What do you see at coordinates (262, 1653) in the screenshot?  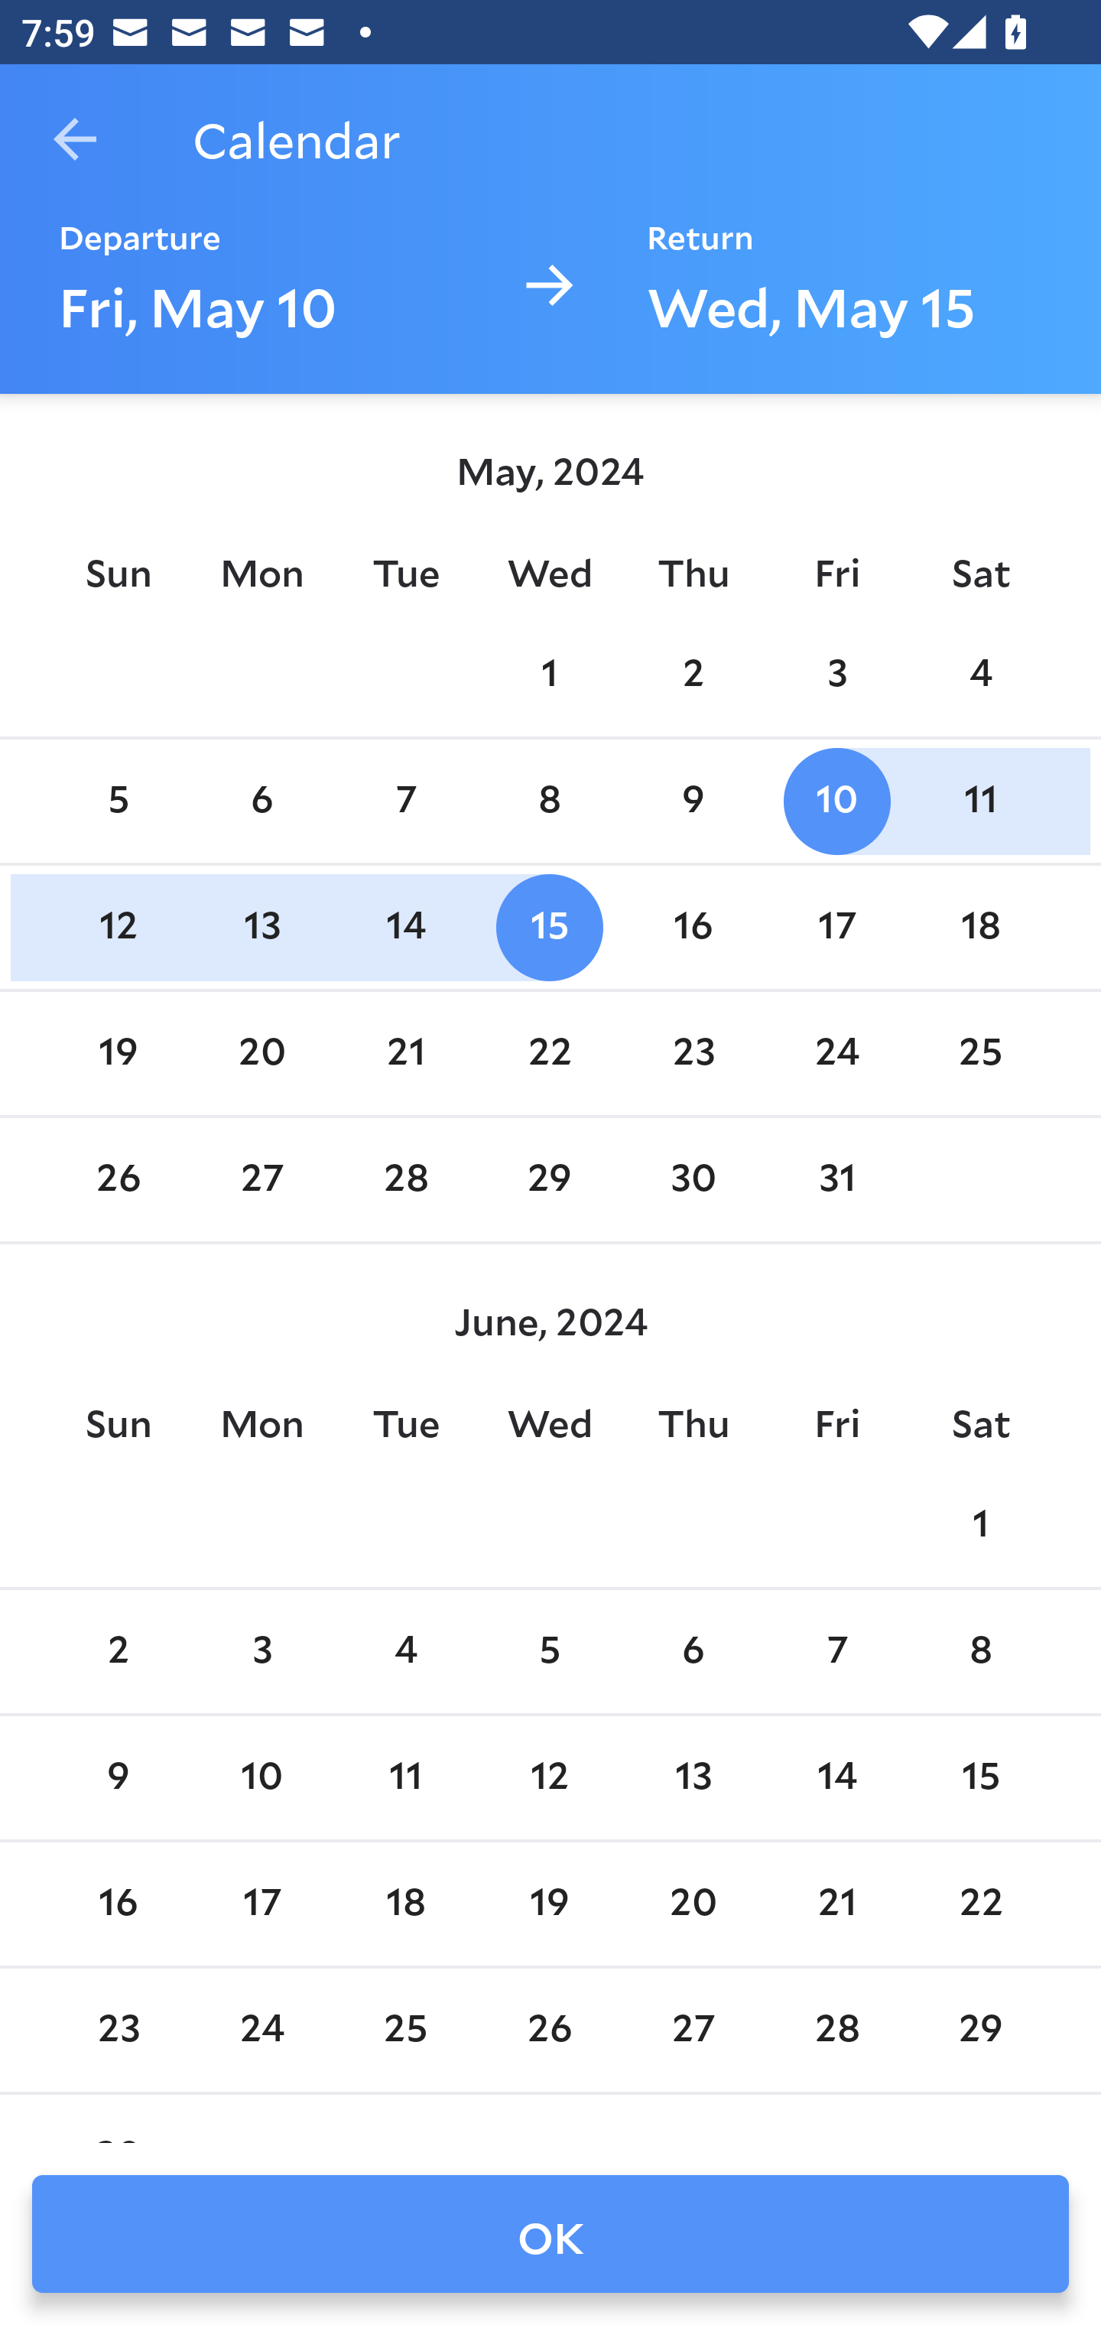 I see `3` at bounding box center [262, 1653].